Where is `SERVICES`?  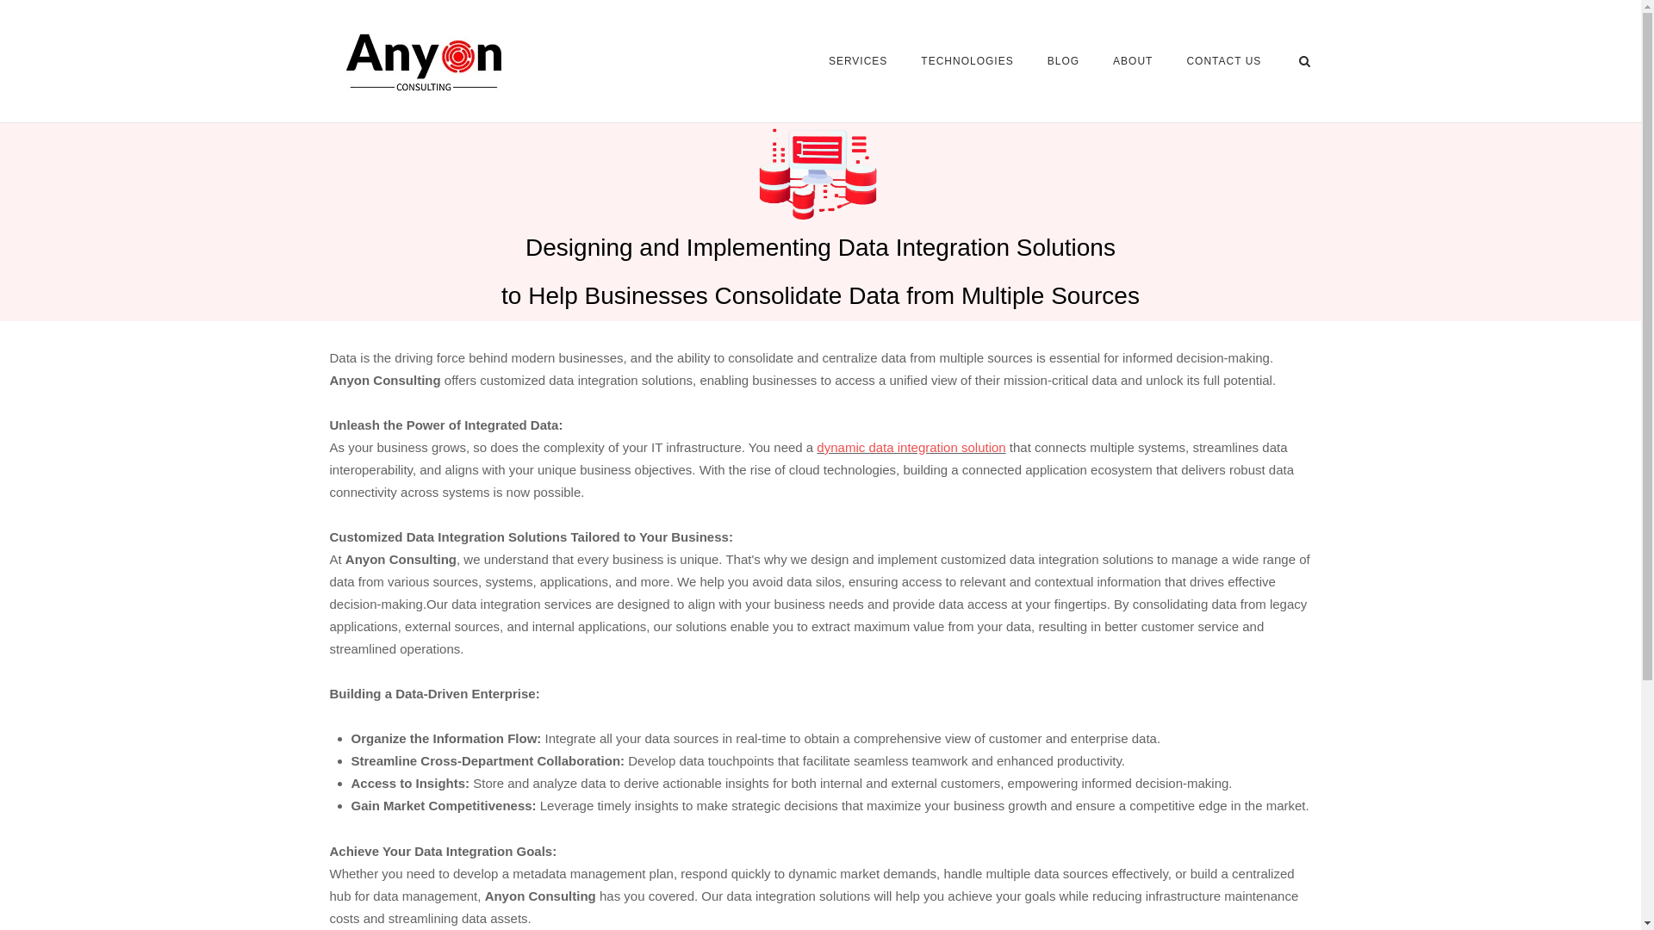
SERVICES is located at coordinates (857, 63).